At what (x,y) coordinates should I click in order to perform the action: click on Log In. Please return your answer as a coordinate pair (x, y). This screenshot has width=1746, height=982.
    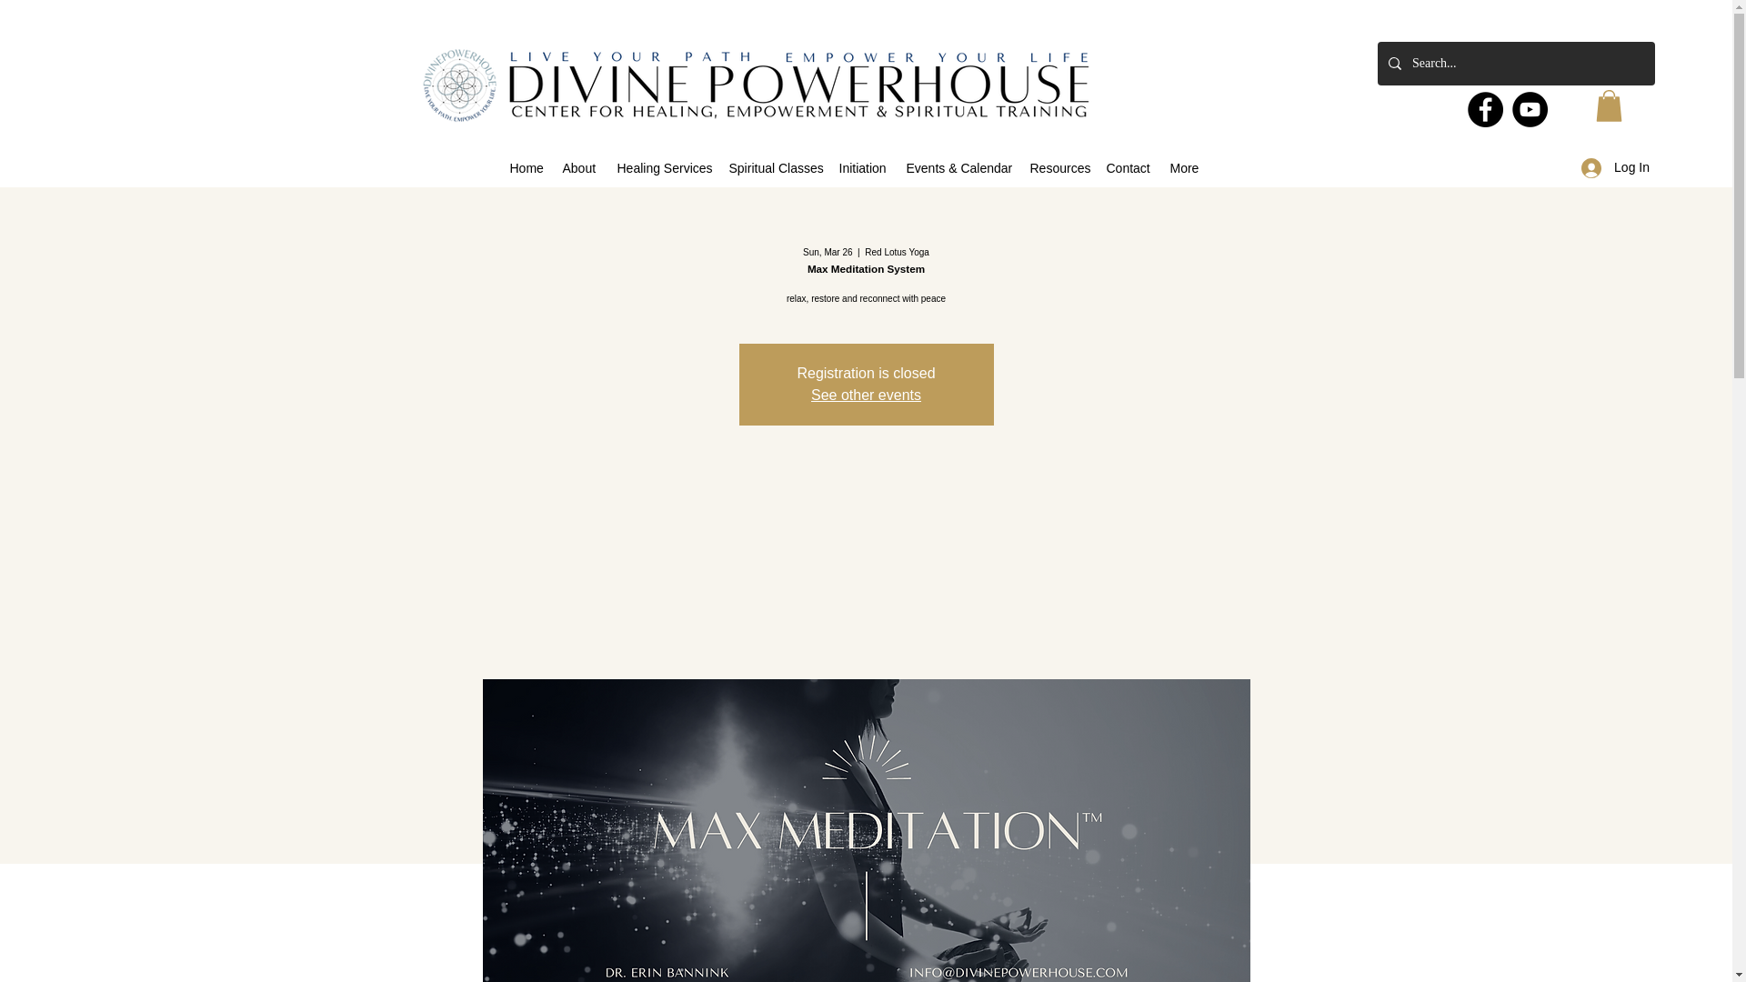
    Looking at the image, I should click on (1615, 167).